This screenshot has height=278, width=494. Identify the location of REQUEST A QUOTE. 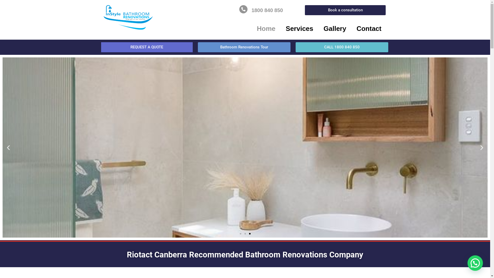
(147, 47).